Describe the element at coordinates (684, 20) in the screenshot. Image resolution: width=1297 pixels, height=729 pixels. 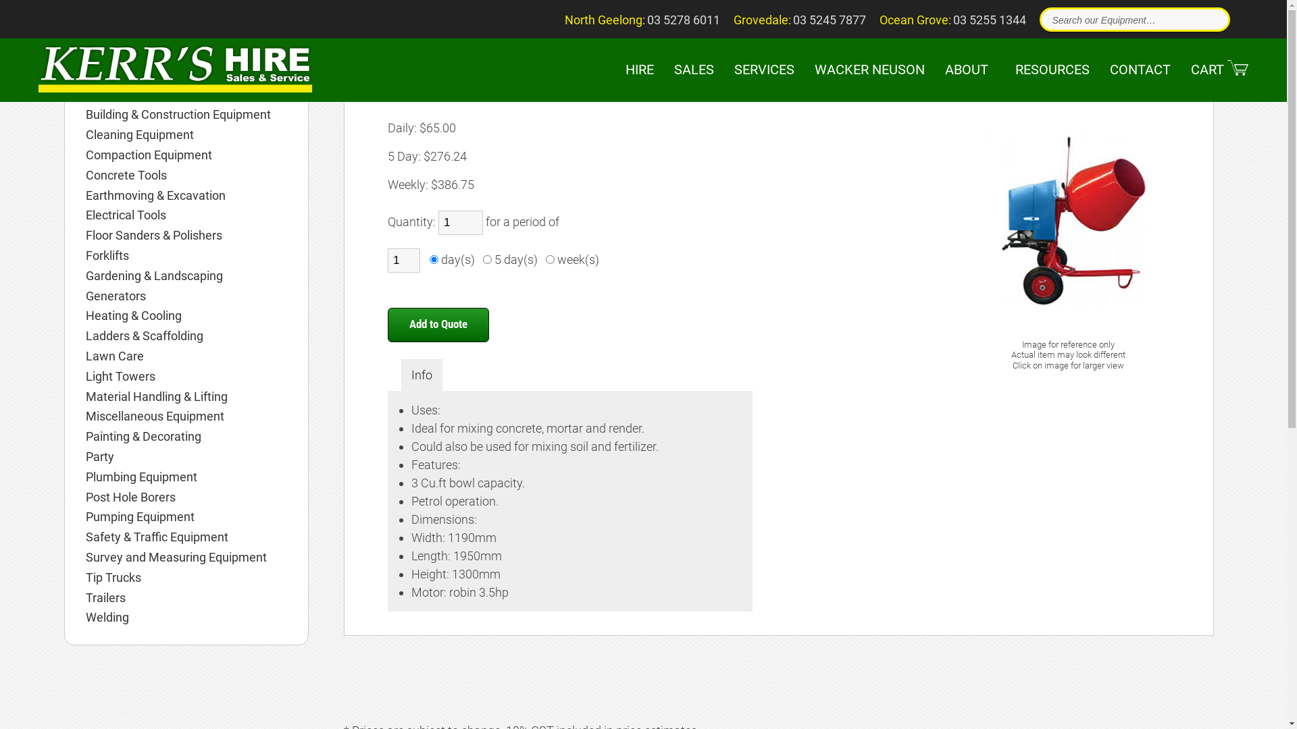
I see `03 5278 6011` at that location.